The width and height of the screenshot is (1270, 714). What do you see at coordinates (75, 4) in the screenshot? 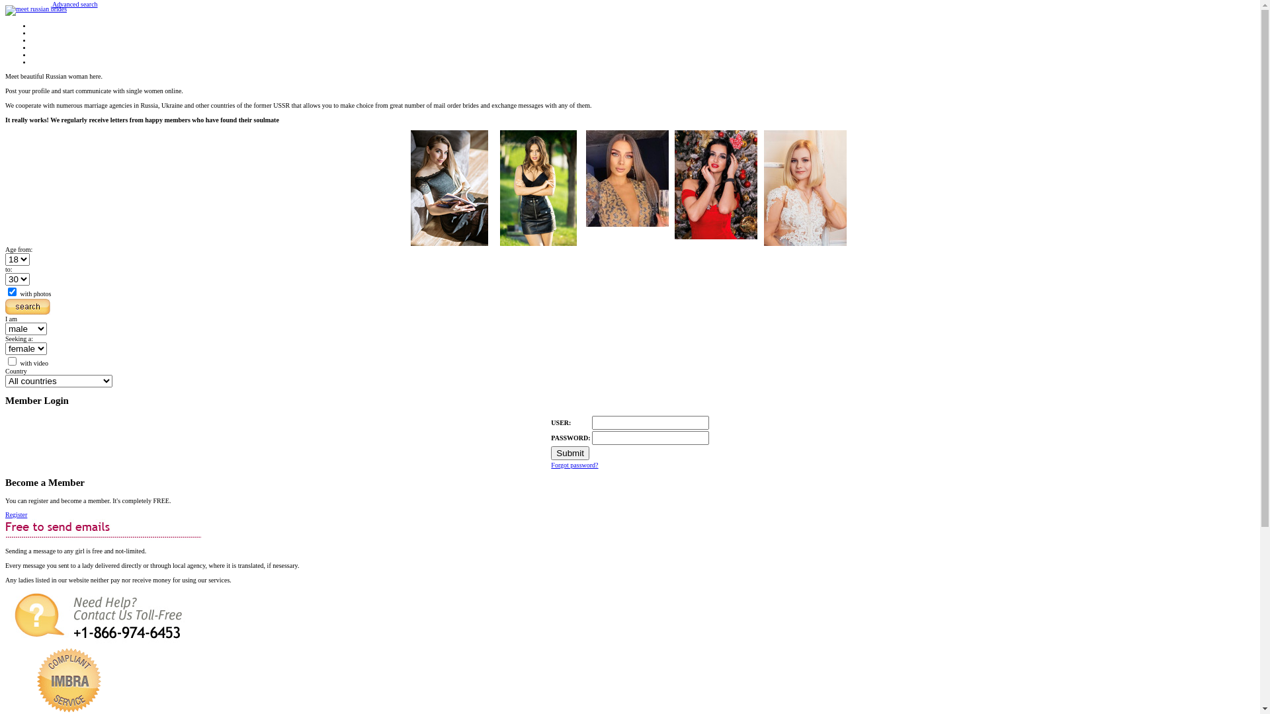
I see `Advanced search` at bounding box center [75, 4].